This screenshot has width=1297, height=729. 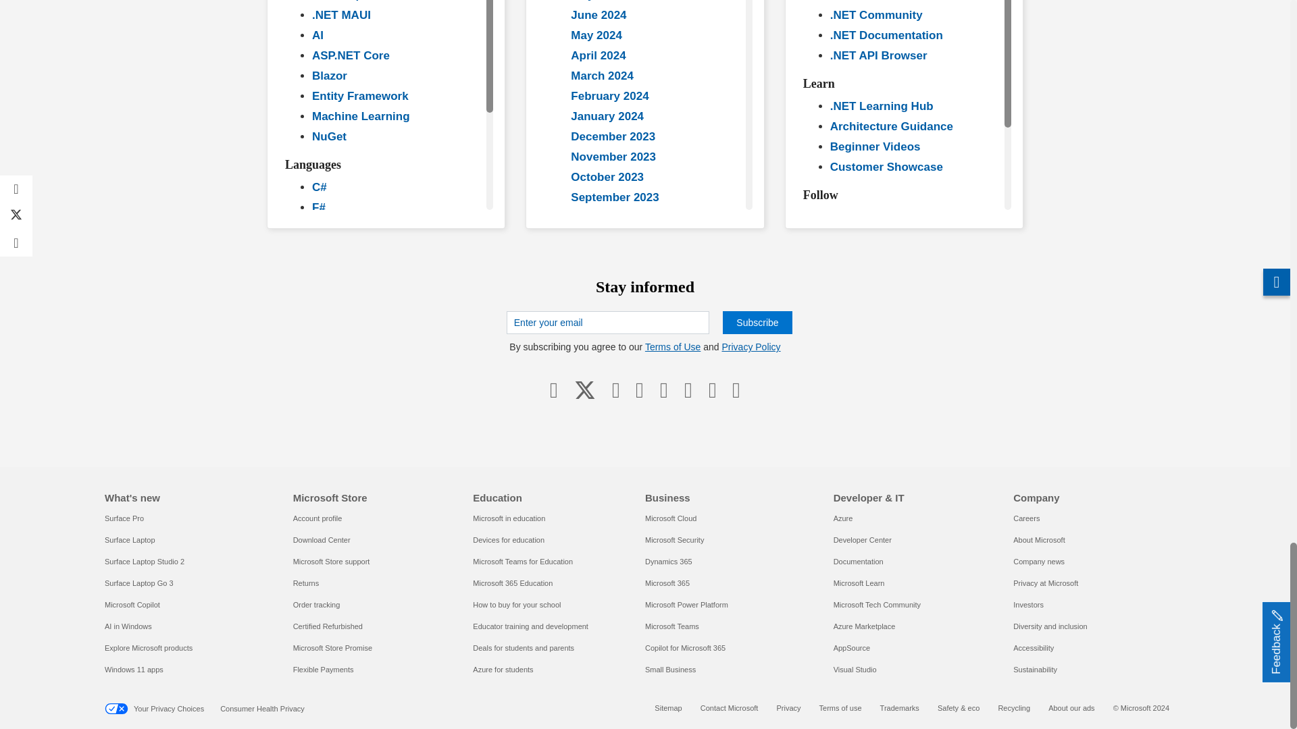 I want to click on RSS Feed, so click(x=736, y=390).